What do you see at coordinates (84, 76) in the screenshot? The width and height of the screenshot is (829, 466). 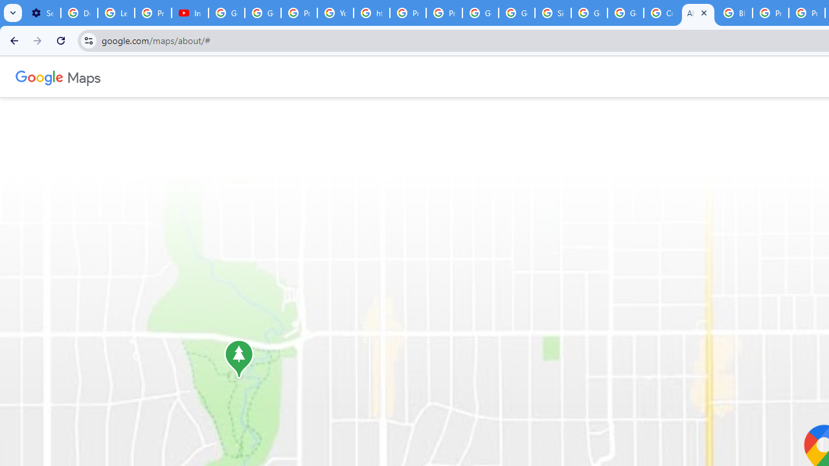 I see `Maps` at bounding box center [84, 76].